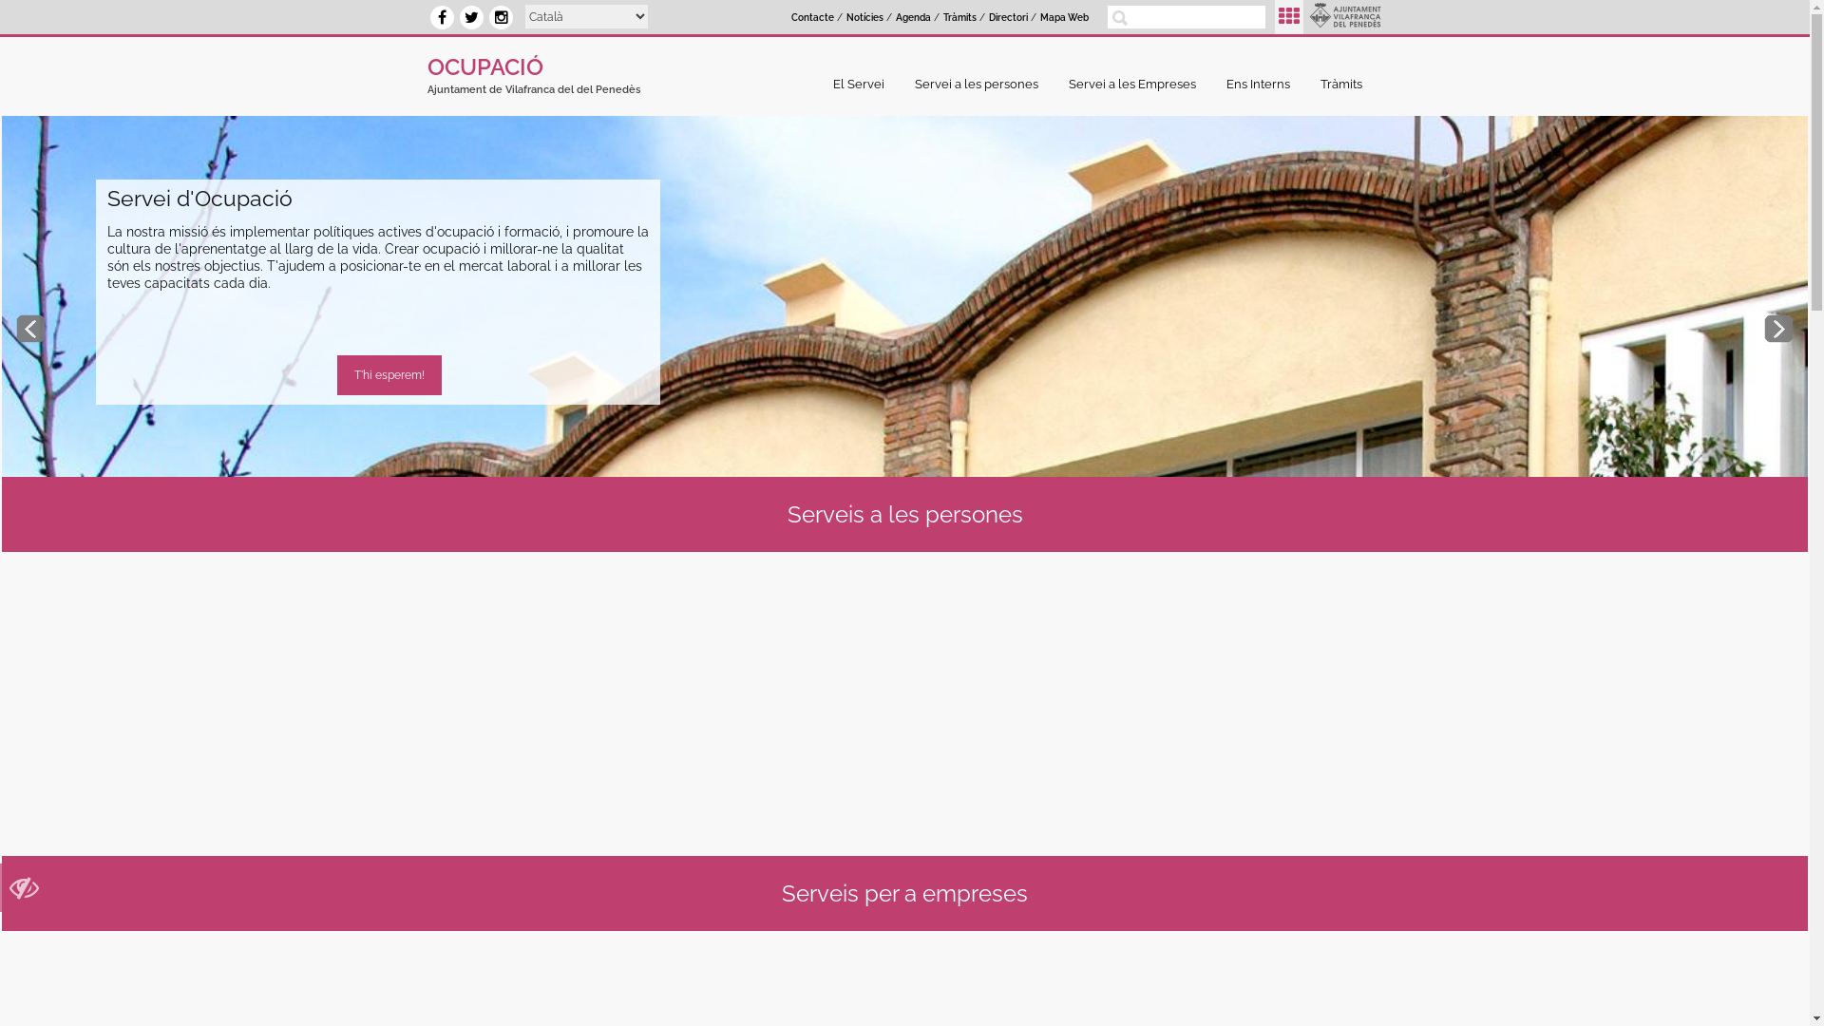  I want to click on Agenda, so click(913, 18).